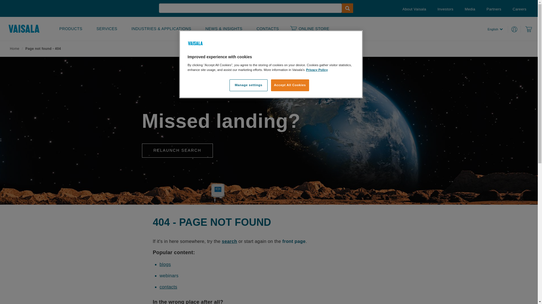 This screenshot has height=304, width=542. I want to click on Media, so click(470, 9).